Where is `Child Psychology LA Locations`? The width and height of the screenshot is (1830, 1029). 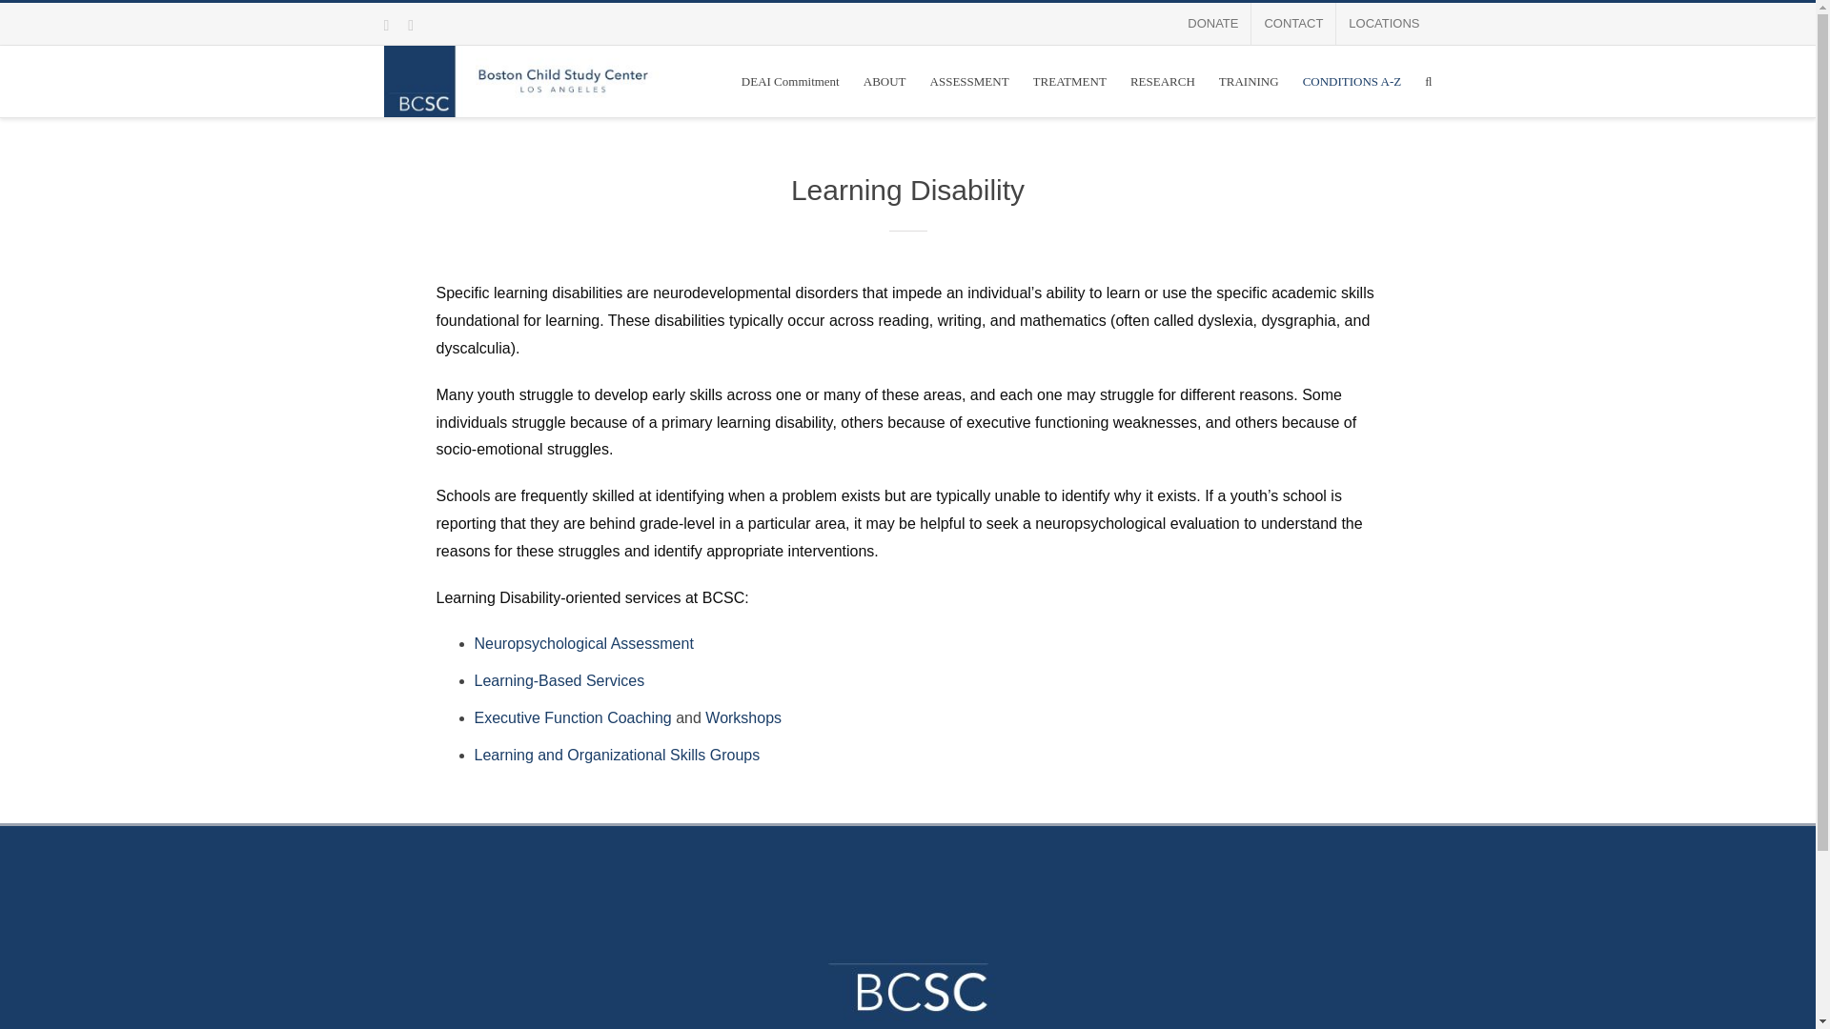 Child Psychology LA Locations is located at coordinates (1383, 24).